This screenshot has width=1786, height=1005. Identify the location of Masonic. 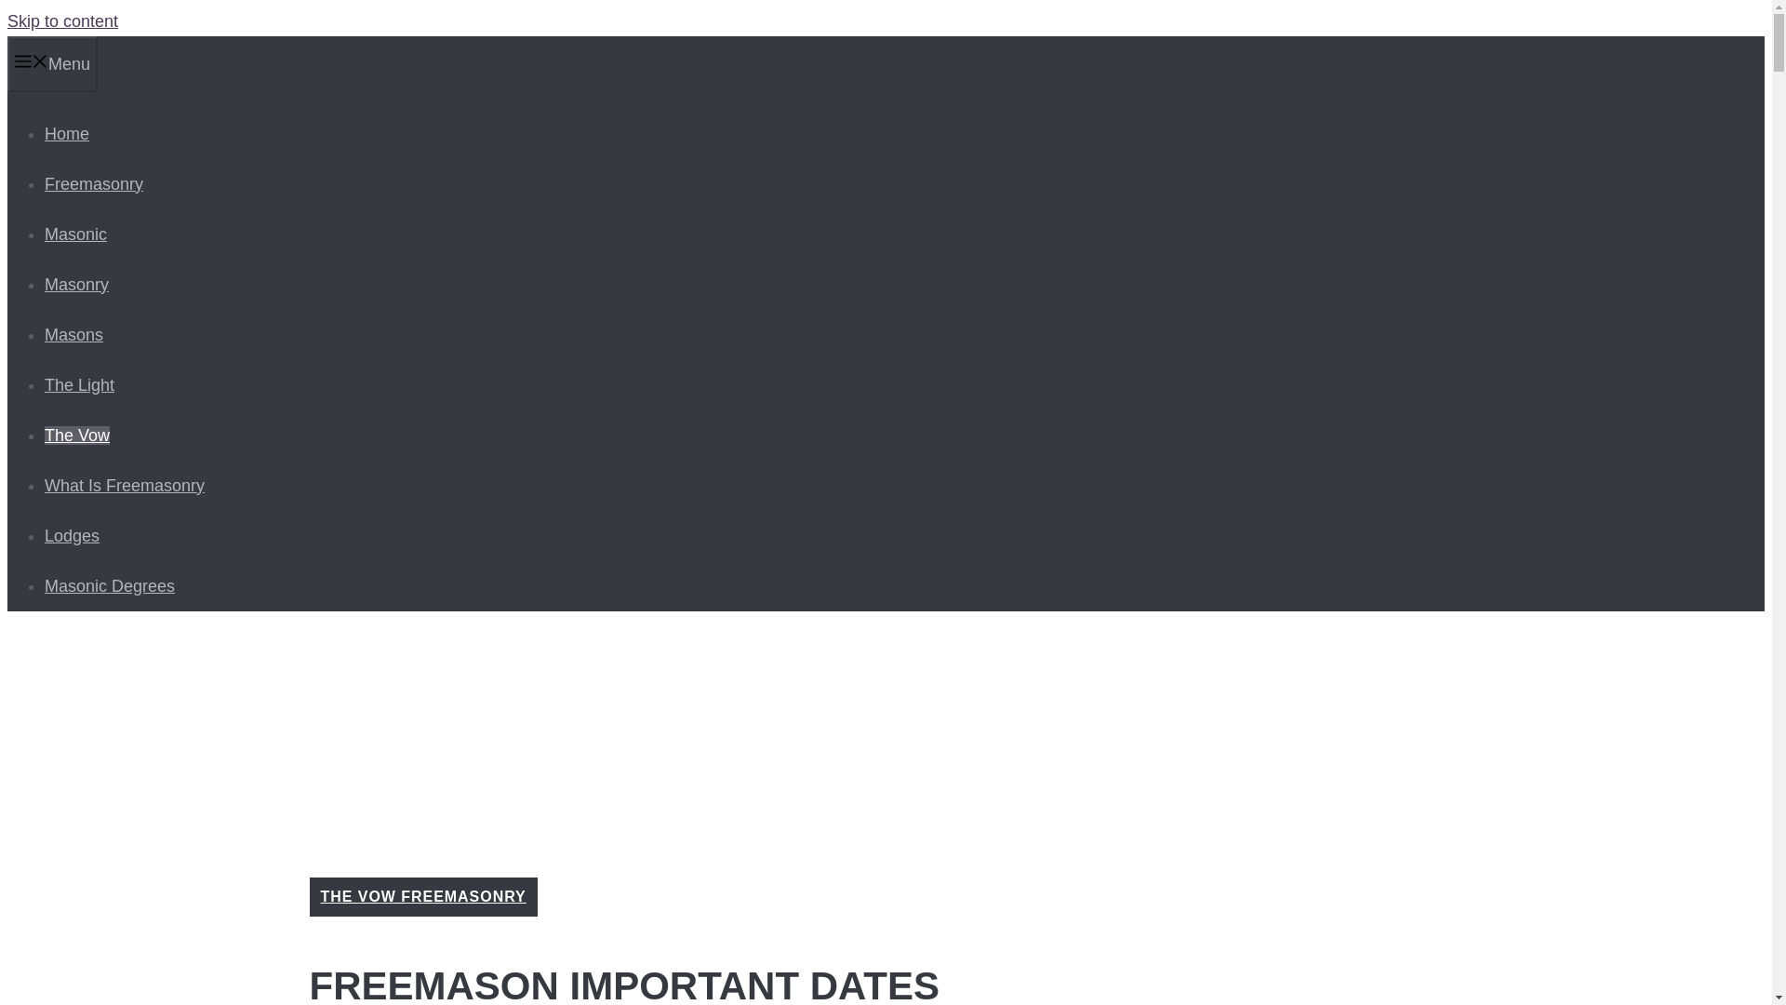
(76, 234).